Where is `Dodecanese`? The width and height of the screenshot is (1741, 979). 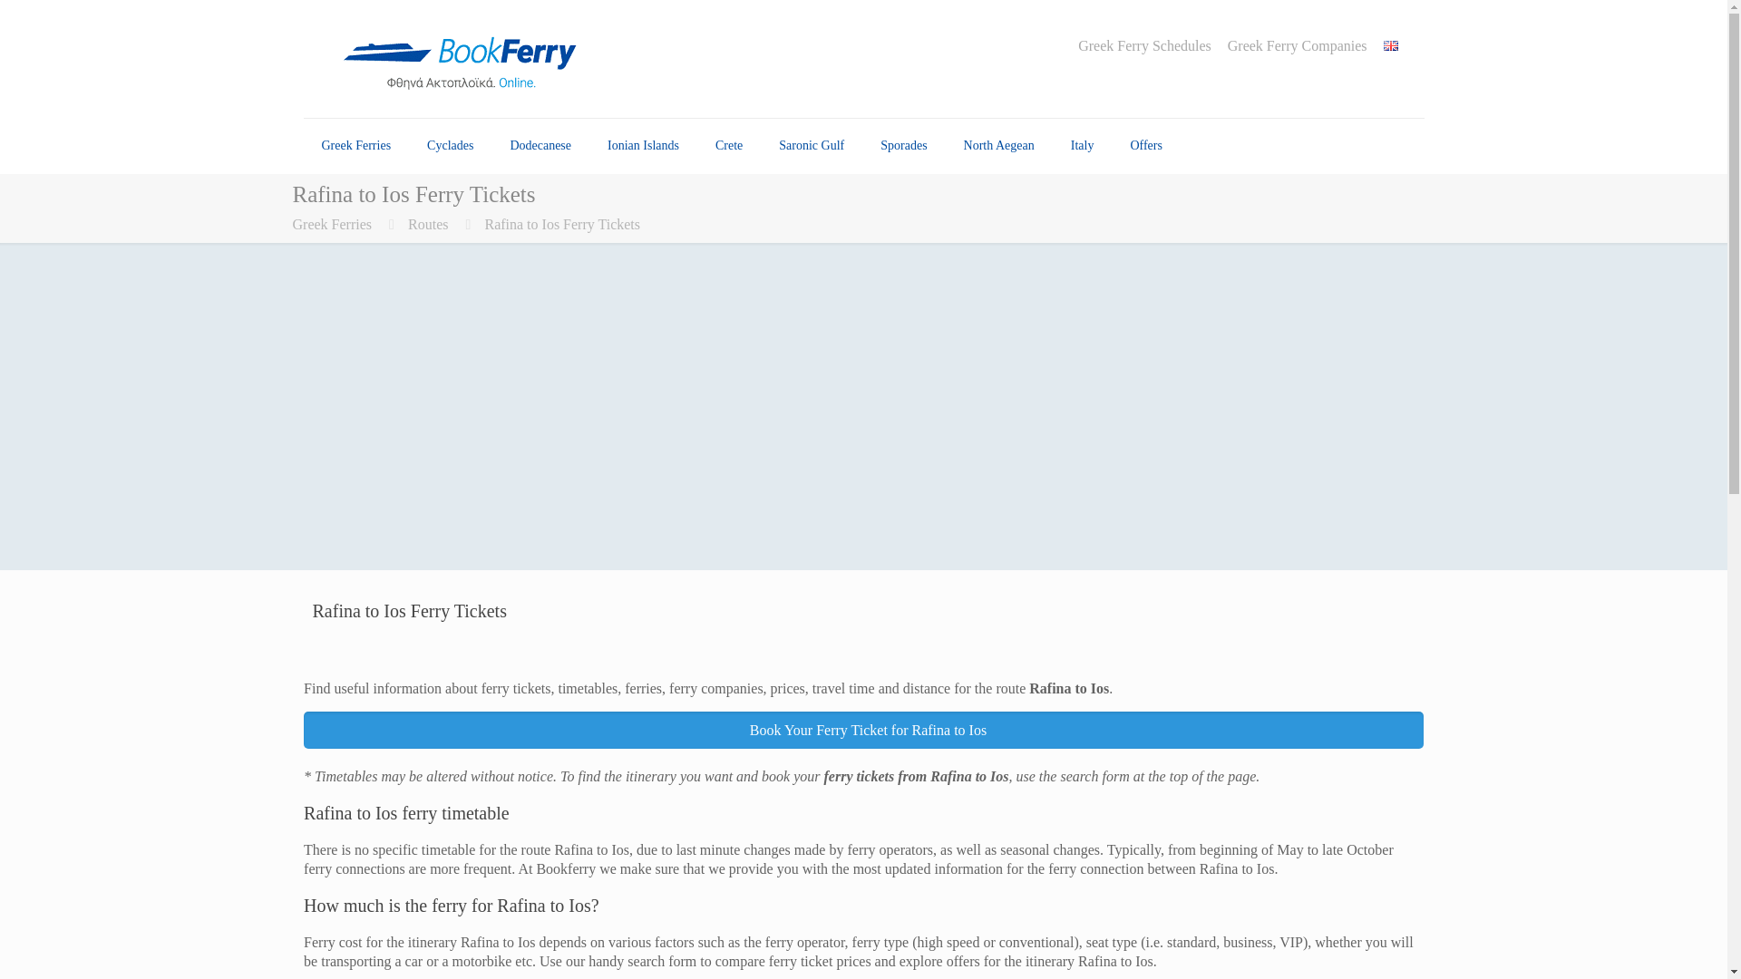
Dodecanese is located at coordinates (540, 145).